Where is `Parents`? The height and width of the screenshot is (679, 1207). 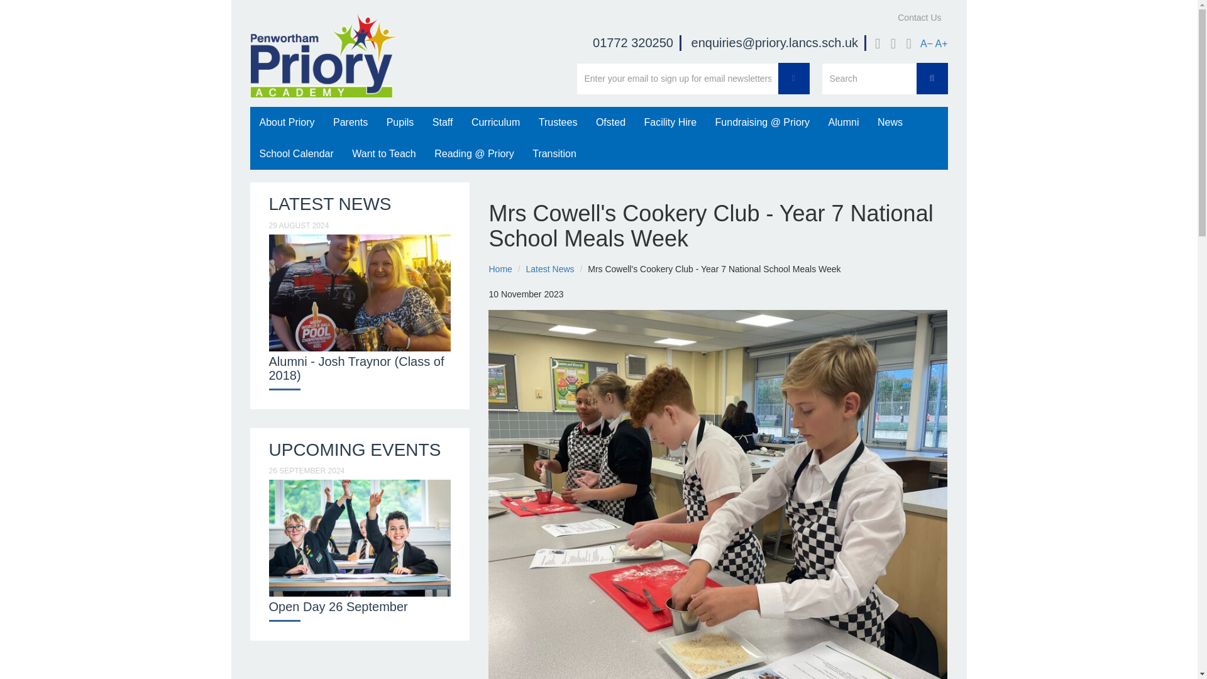 Parents is located at coordinates (350, 122).